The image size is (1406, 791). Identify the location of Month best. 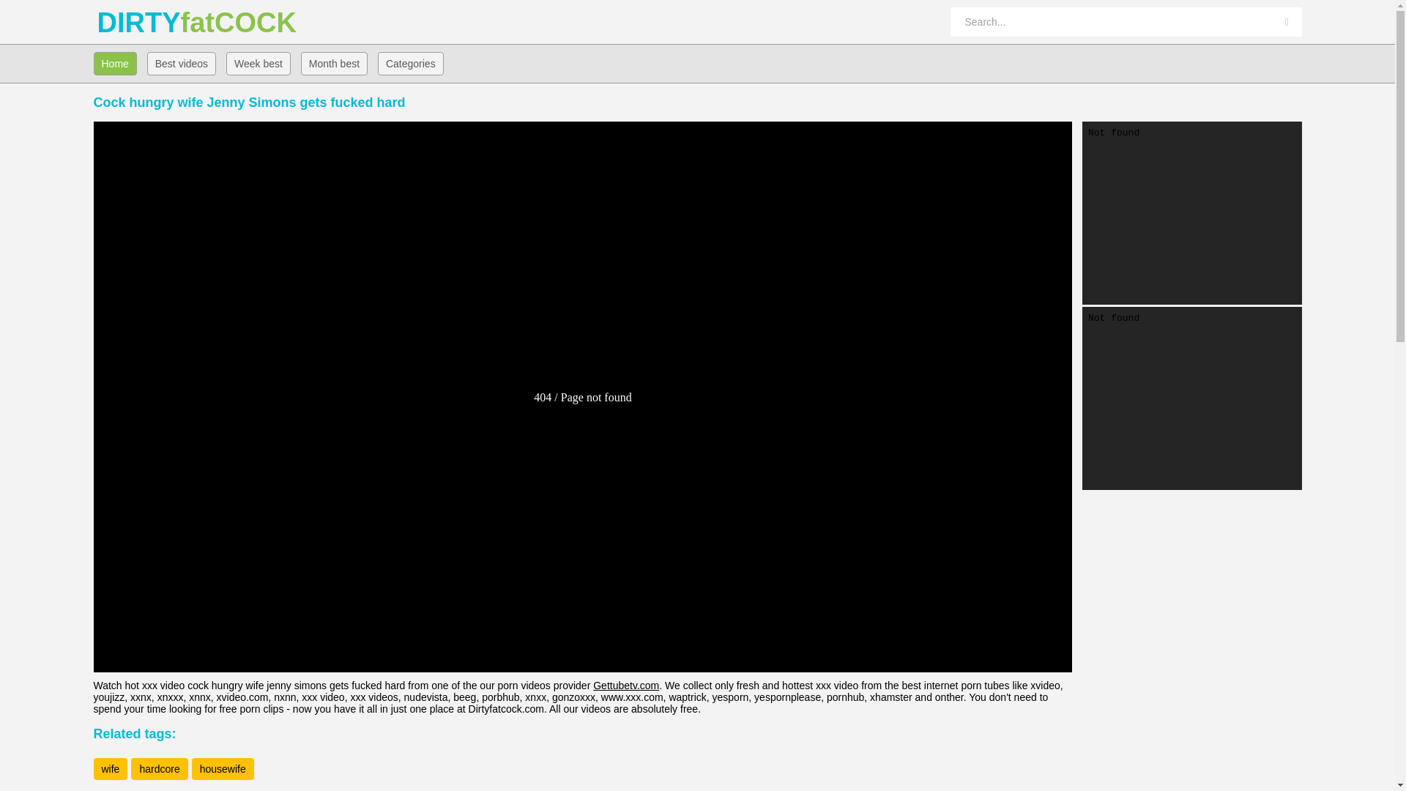
(334, 63).